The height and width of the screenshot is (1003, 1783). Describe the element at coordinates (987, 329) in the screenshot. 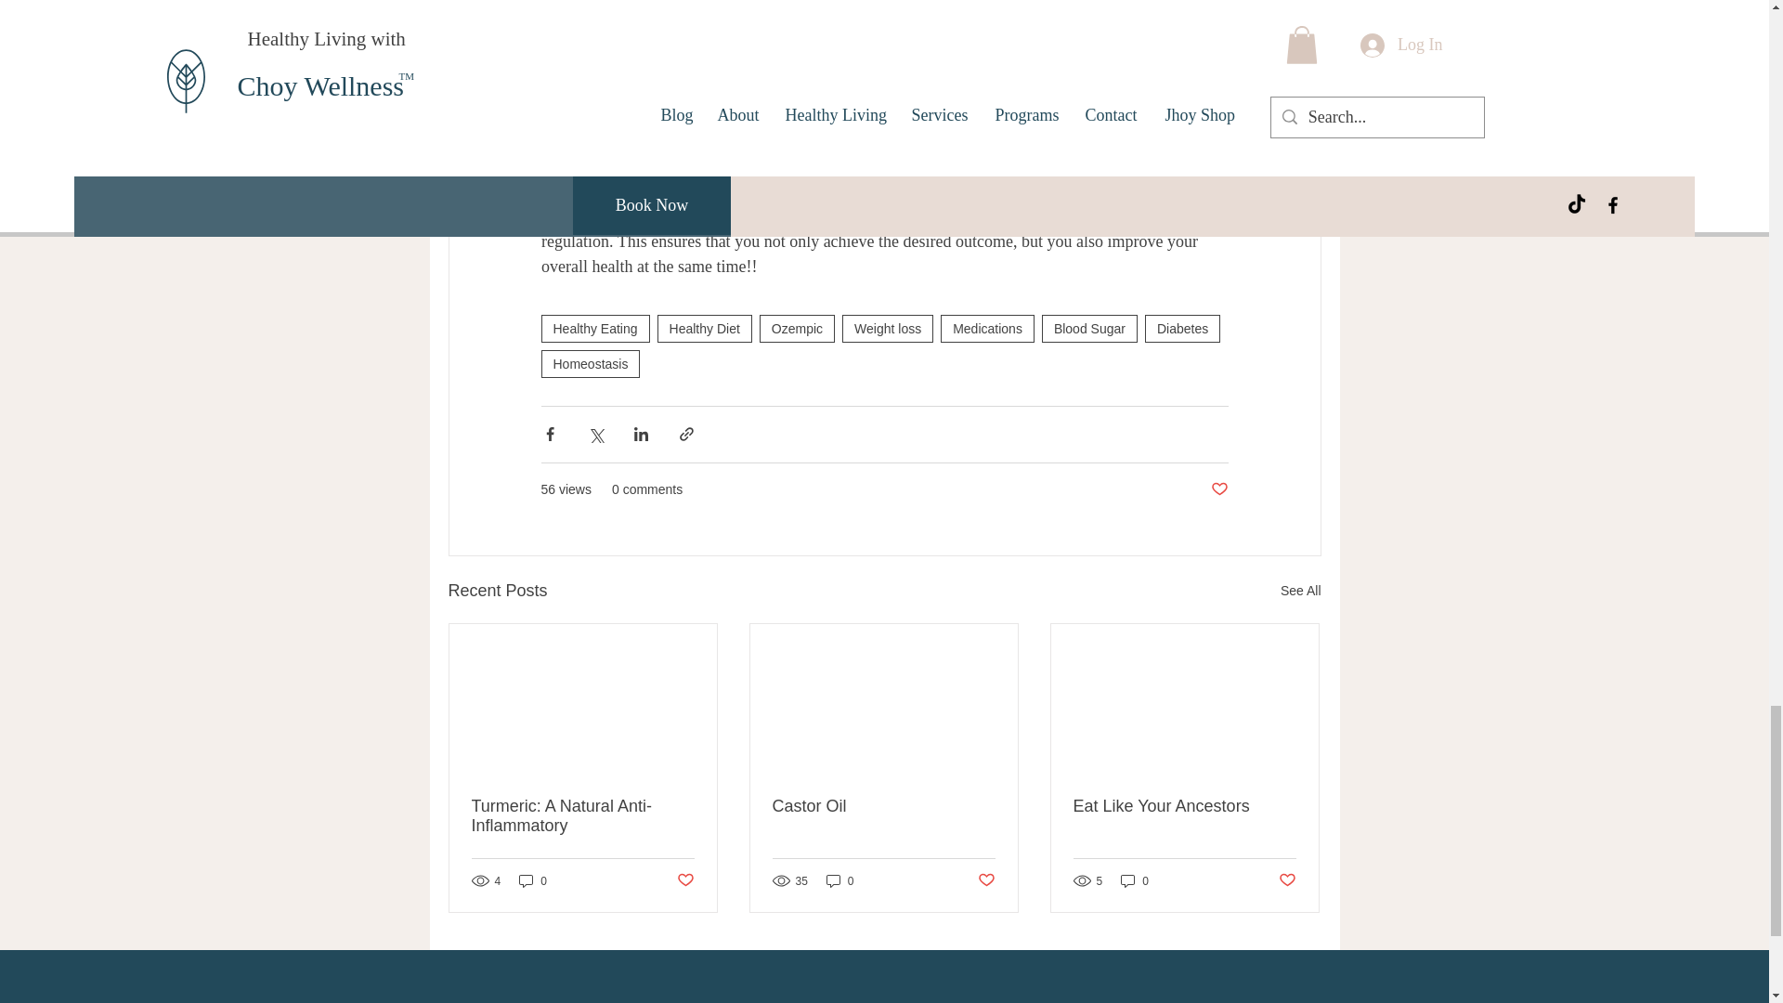

I see `Medications` at that location.